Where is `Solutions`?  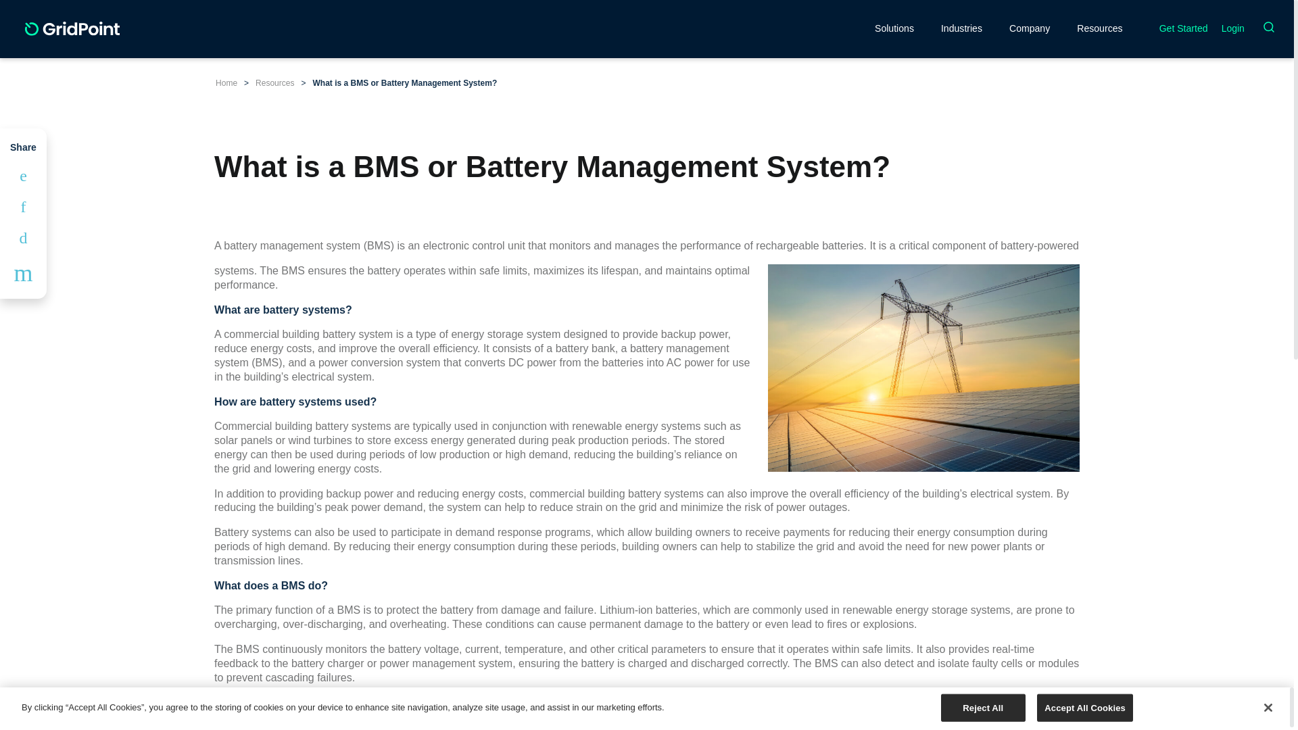 Solutions is located at coordinates (894, 28).